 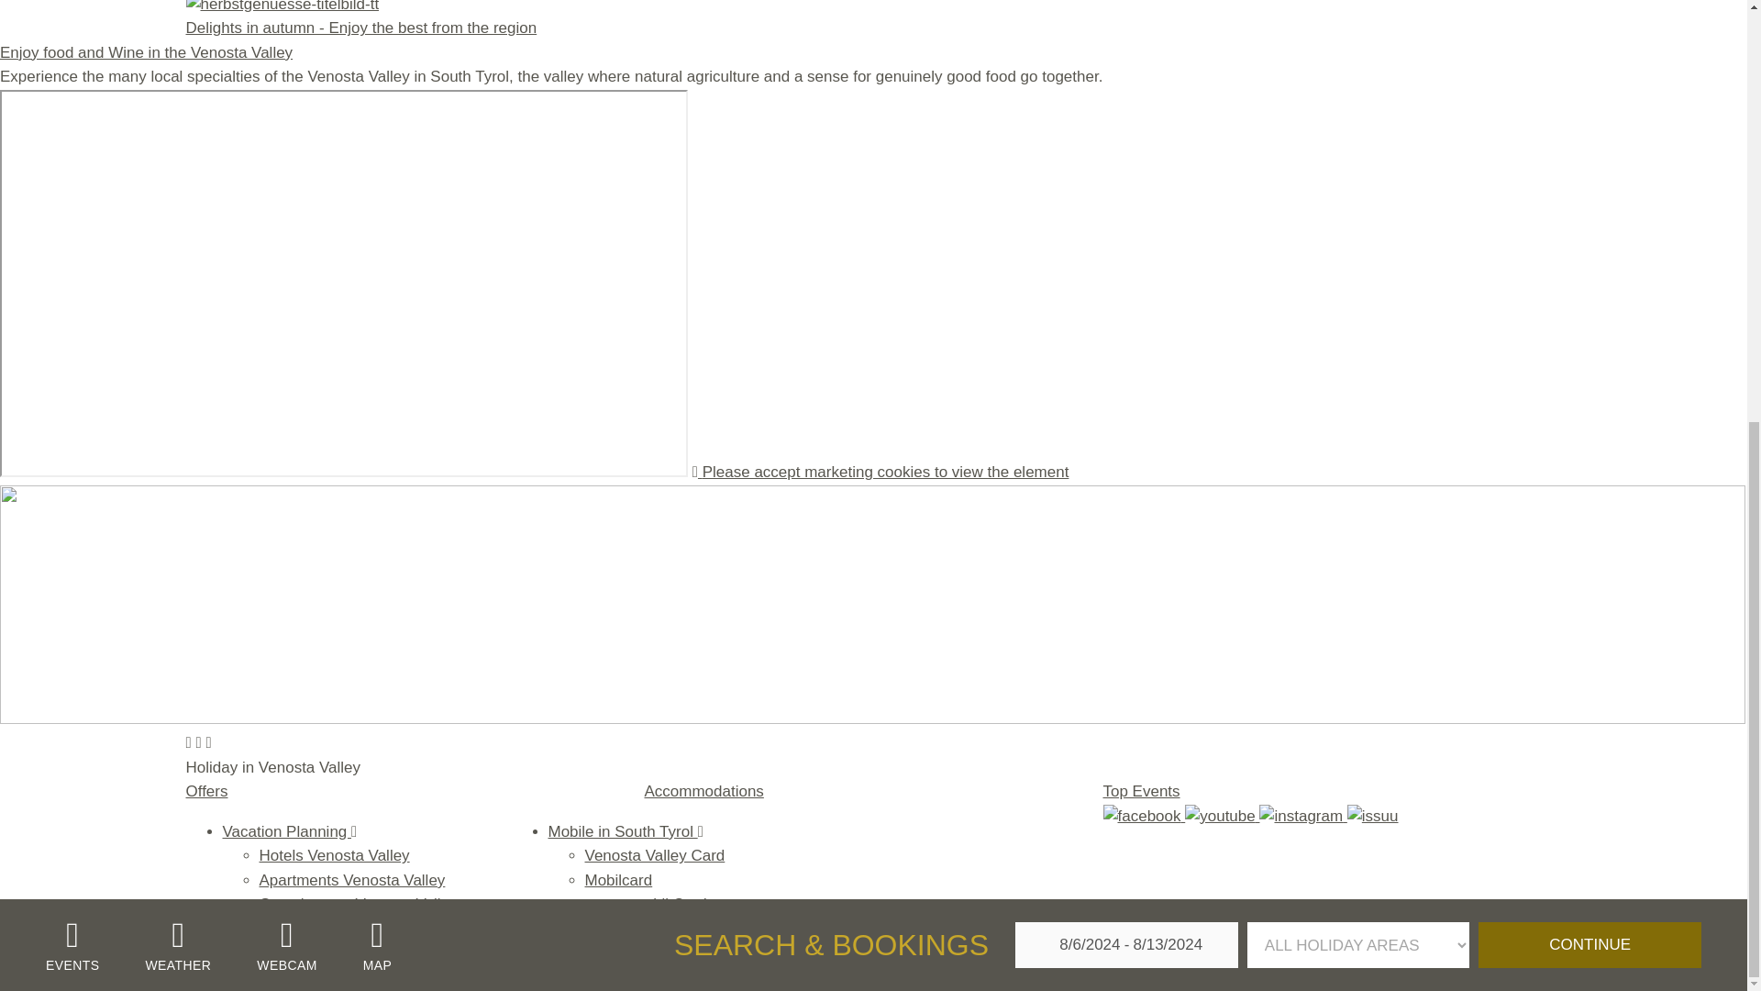 What do you see at coordinates (736, 951) in the screenshot?
I see `consisto.it` at bounding box center [736, 951].